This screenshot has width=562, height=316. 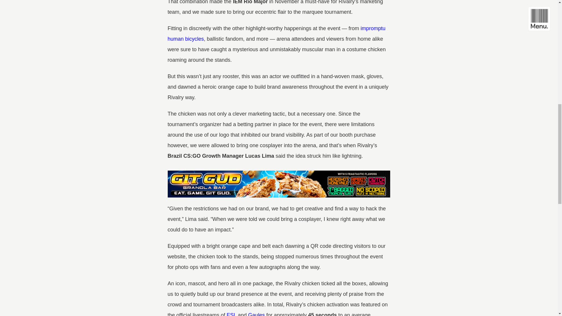 I want to click on ESL, so click(x=231, y=314).